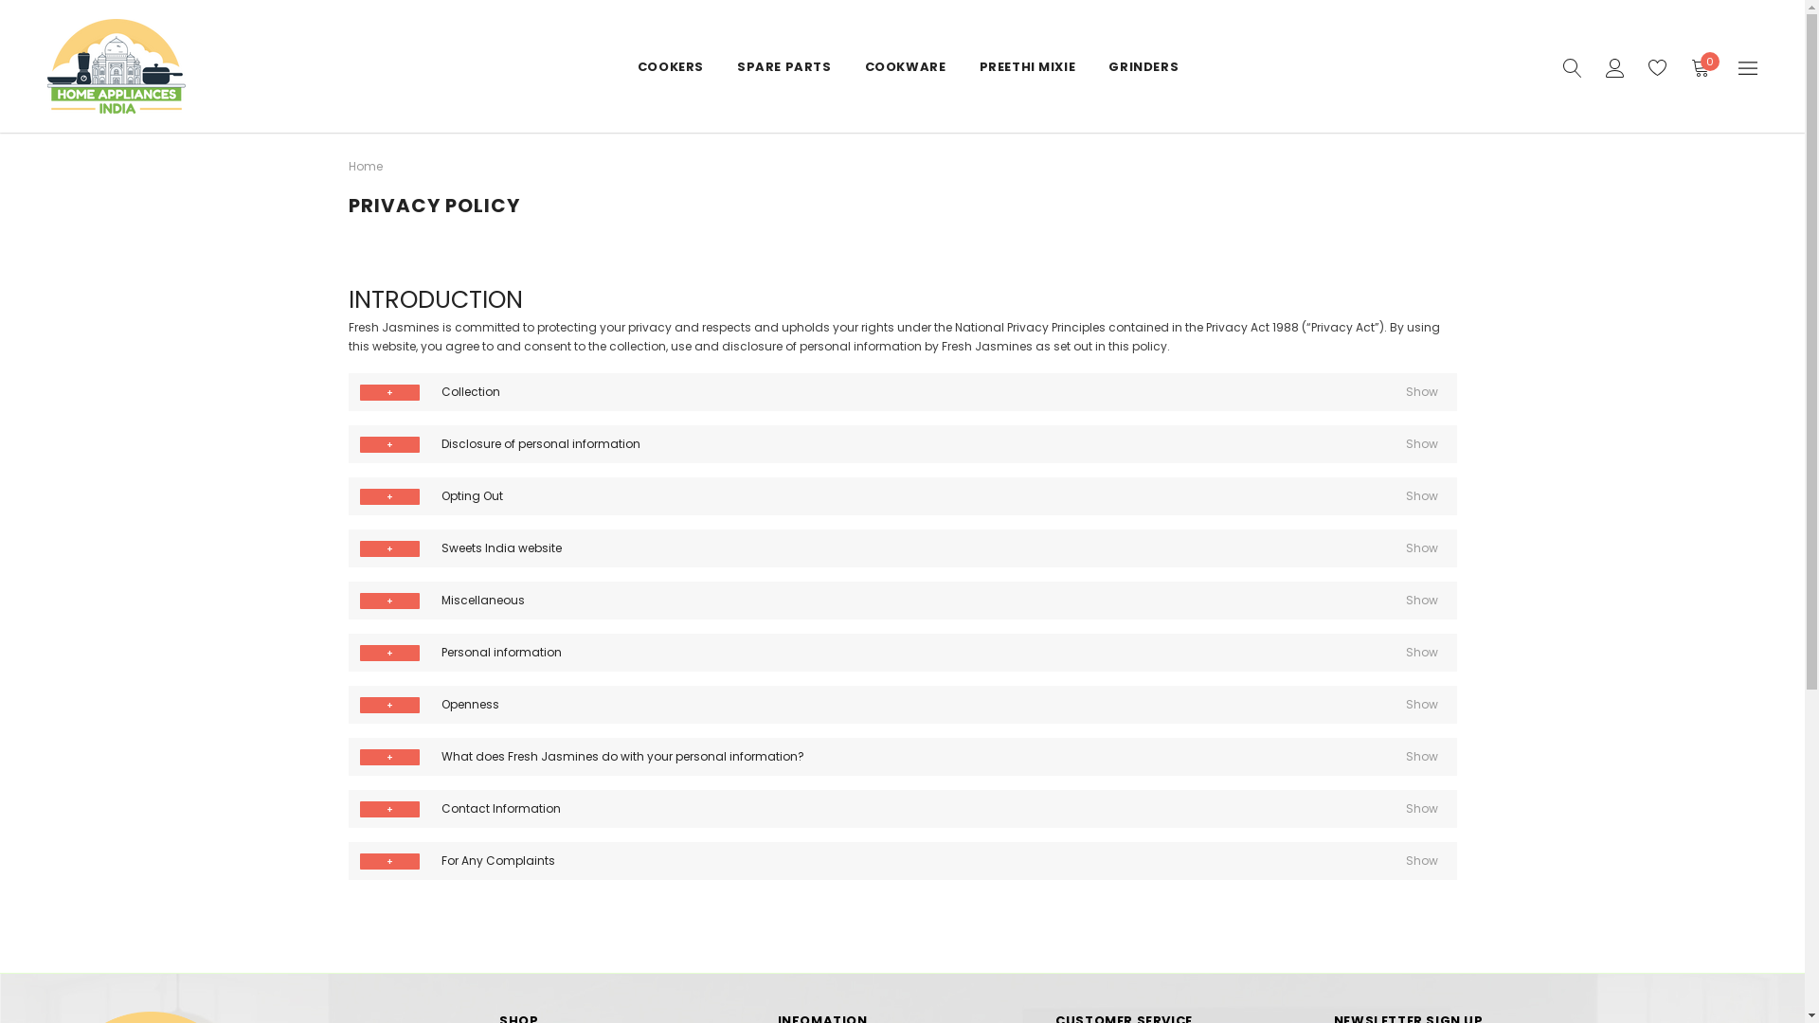 Image resolution: width=1819 pixels, height=1023 pixels. I want to click on PREETHI MIXIE, so click(1028, 66).